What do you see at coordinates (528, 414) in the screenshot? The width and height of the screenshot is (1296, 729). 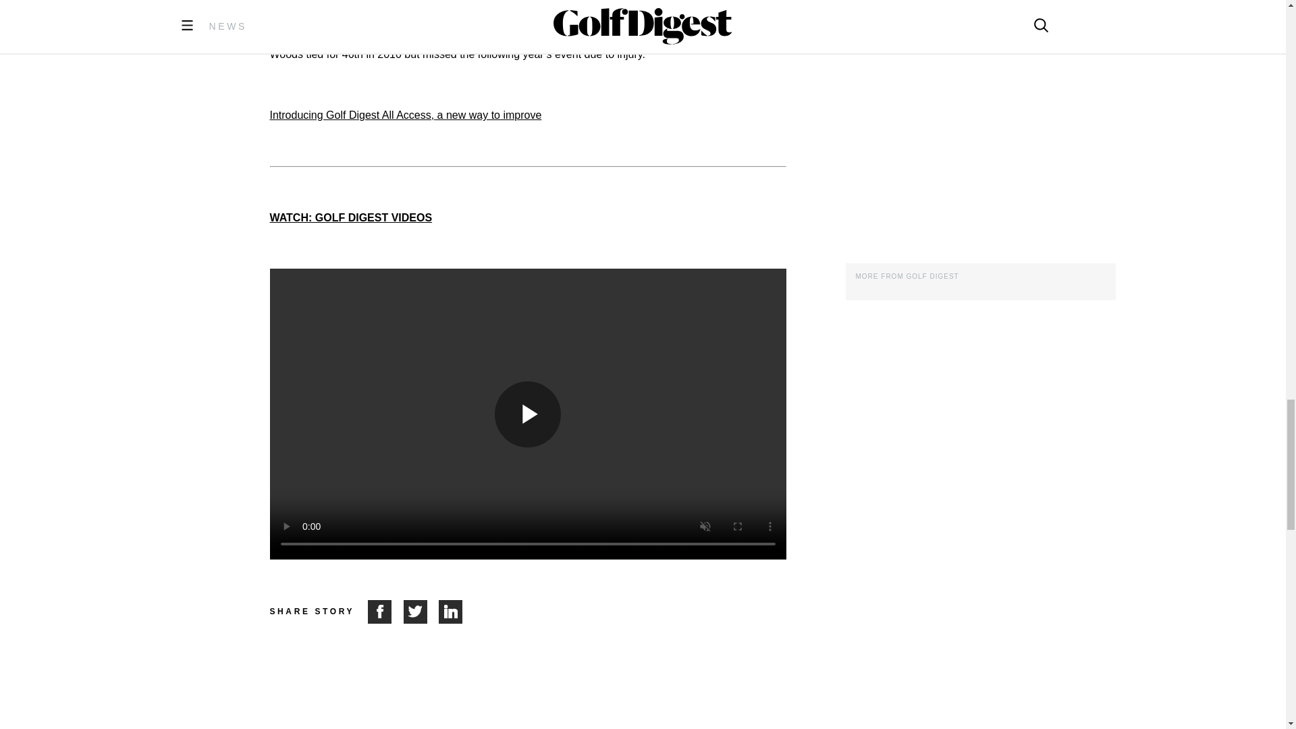 I see `Play Video` at bounding box center [528, 414].